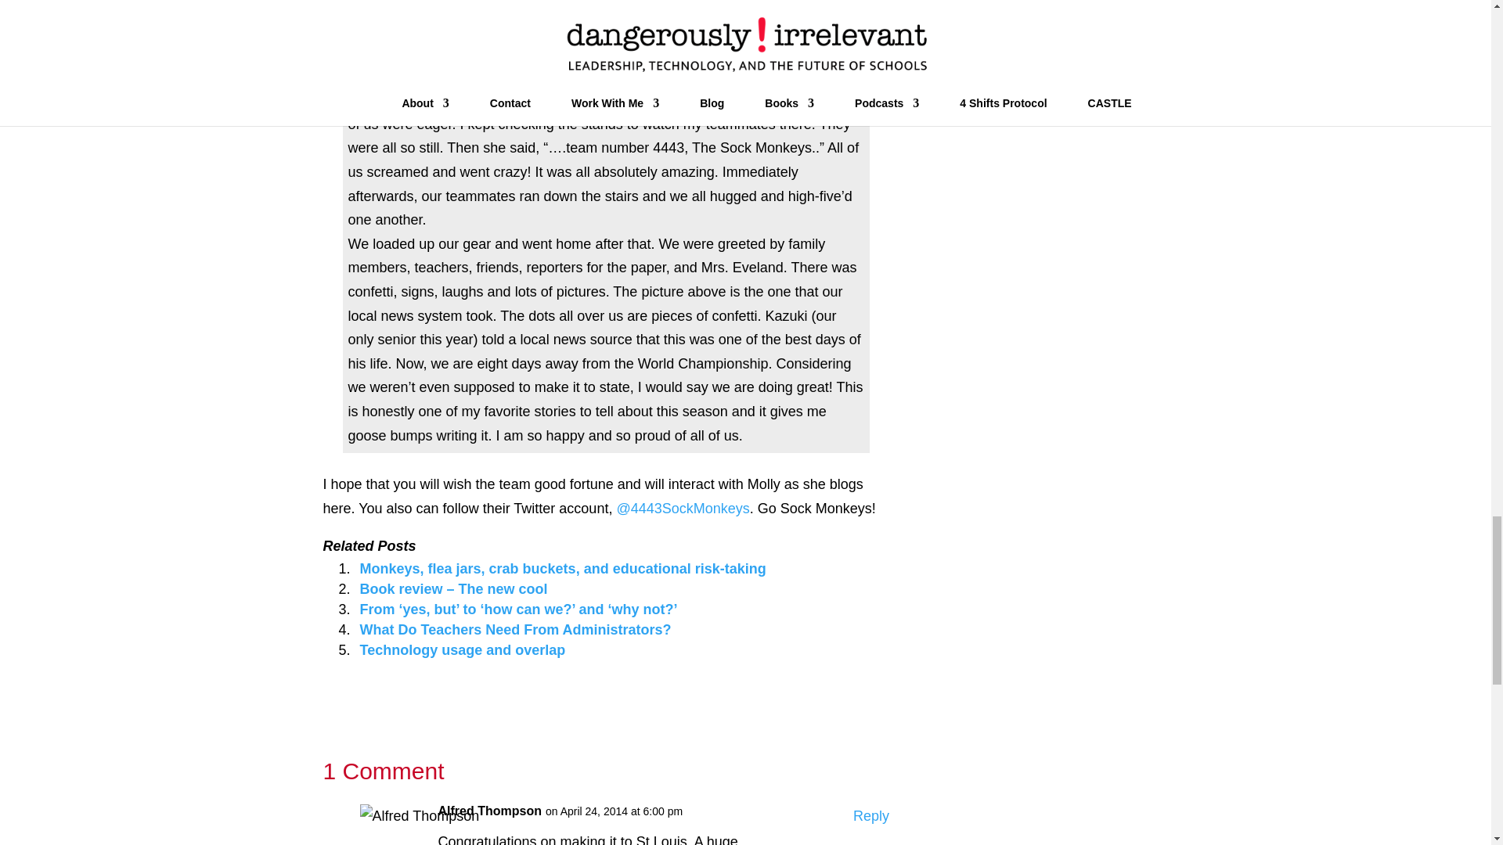 The image size is (1503, 845). I want to click on Alfred Thompson, so click(490, 811).